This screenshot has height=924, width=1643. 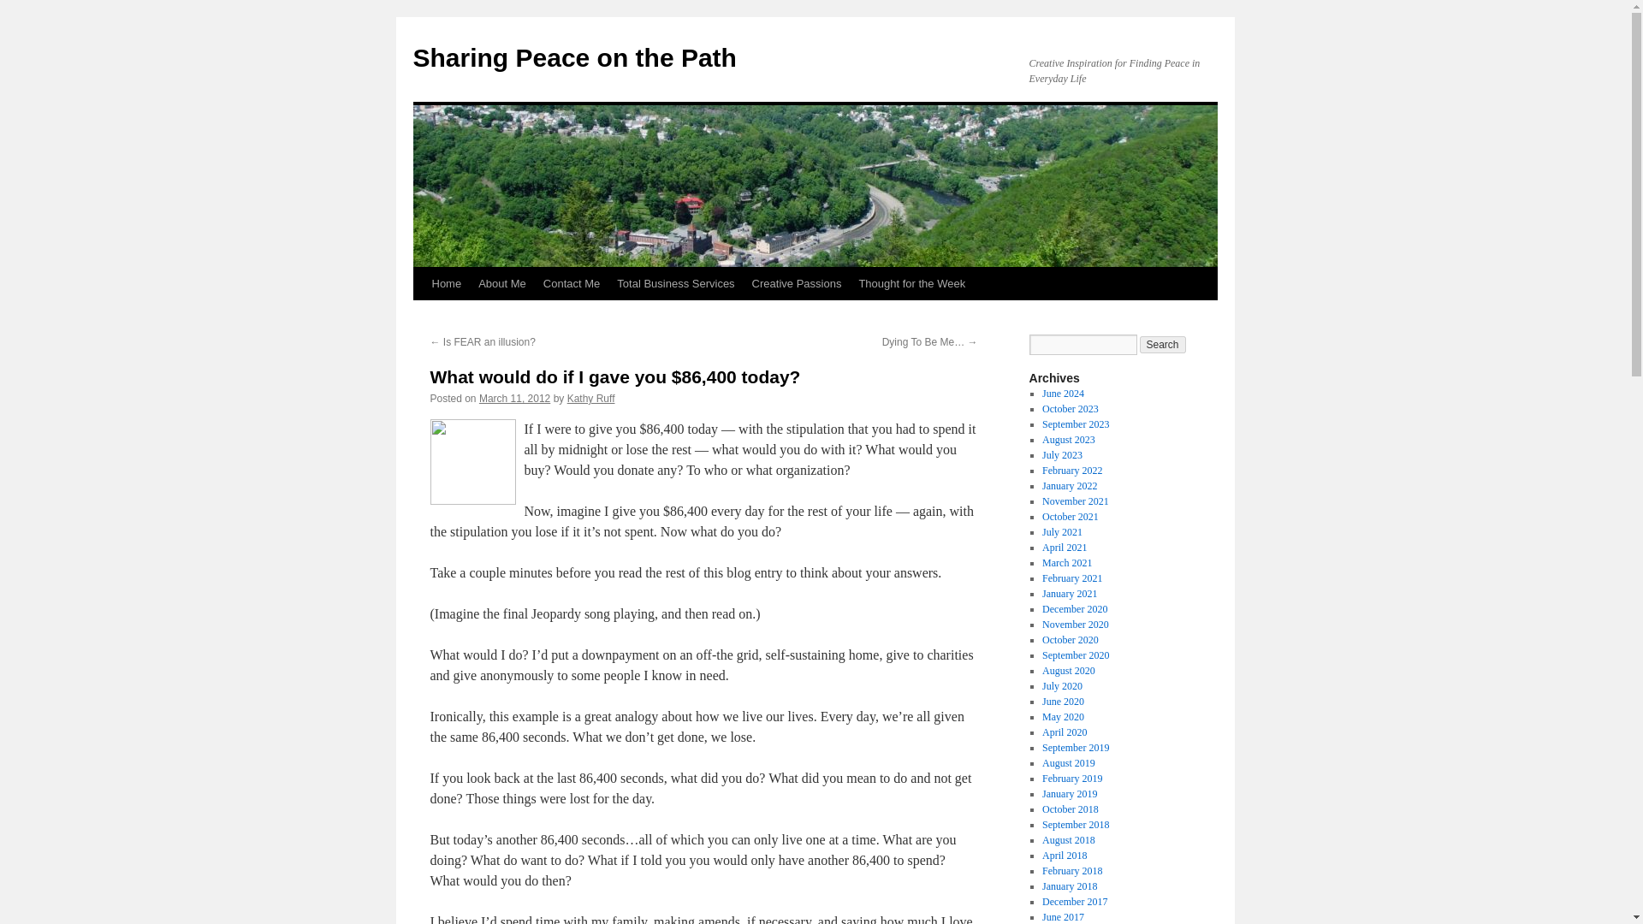 I want to click on November 2021, so click(x=1075, y=500).